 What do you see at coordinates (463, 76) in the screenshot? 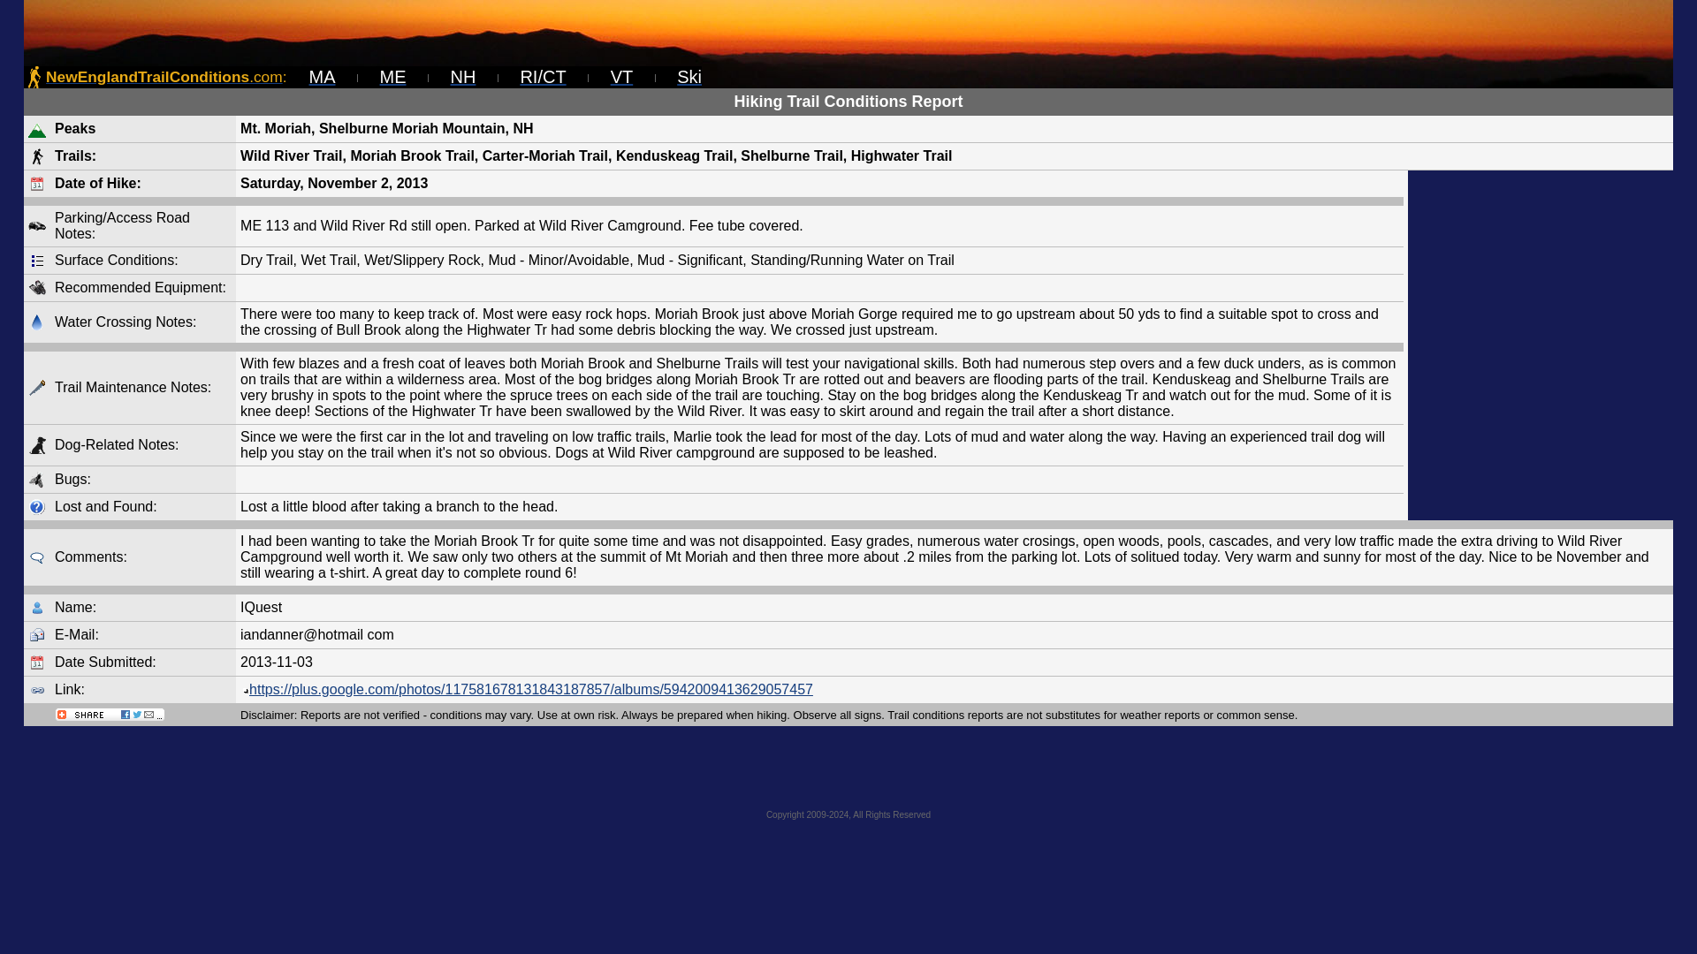
I see `NH` at bounding box center [463, 76].